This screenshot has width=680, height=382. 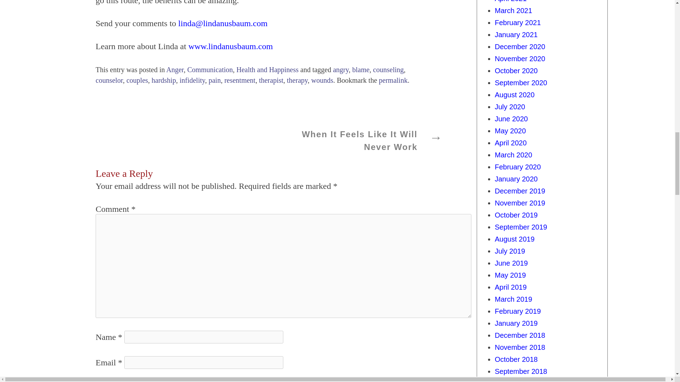 I want to click on counselor, so click(x=109, y=80).